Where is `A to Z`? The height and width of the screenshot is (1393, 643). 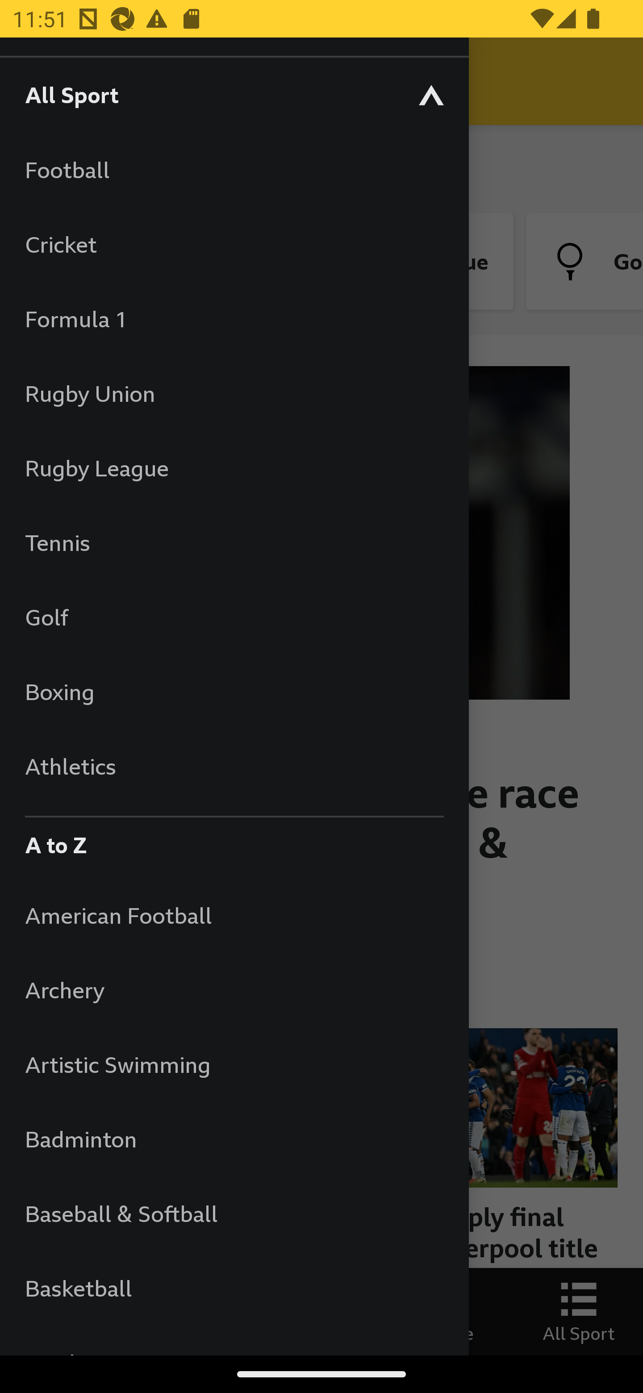 A to Z is located at coordinates (234, 840).